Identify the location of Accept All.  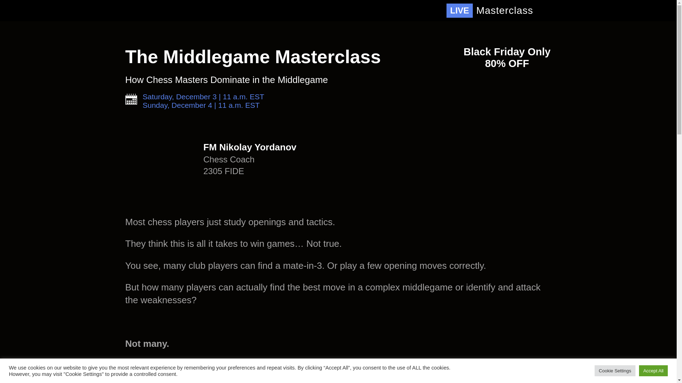
(653, 371).